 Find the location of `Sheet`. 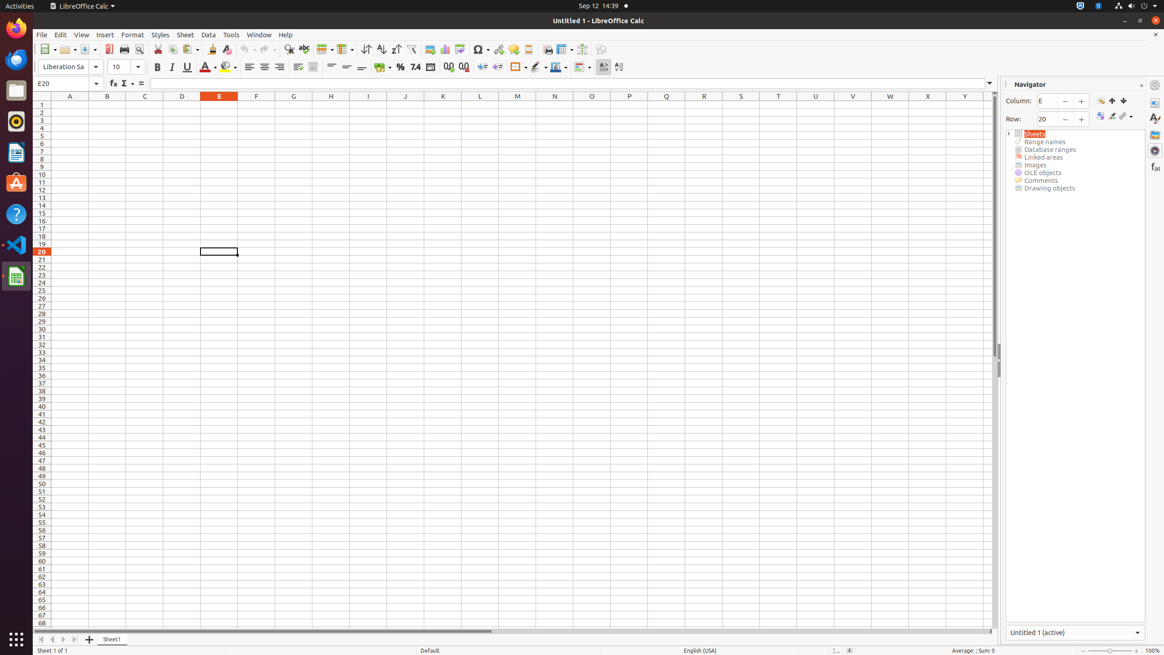

Sheet is located at coordinates (186, 35).